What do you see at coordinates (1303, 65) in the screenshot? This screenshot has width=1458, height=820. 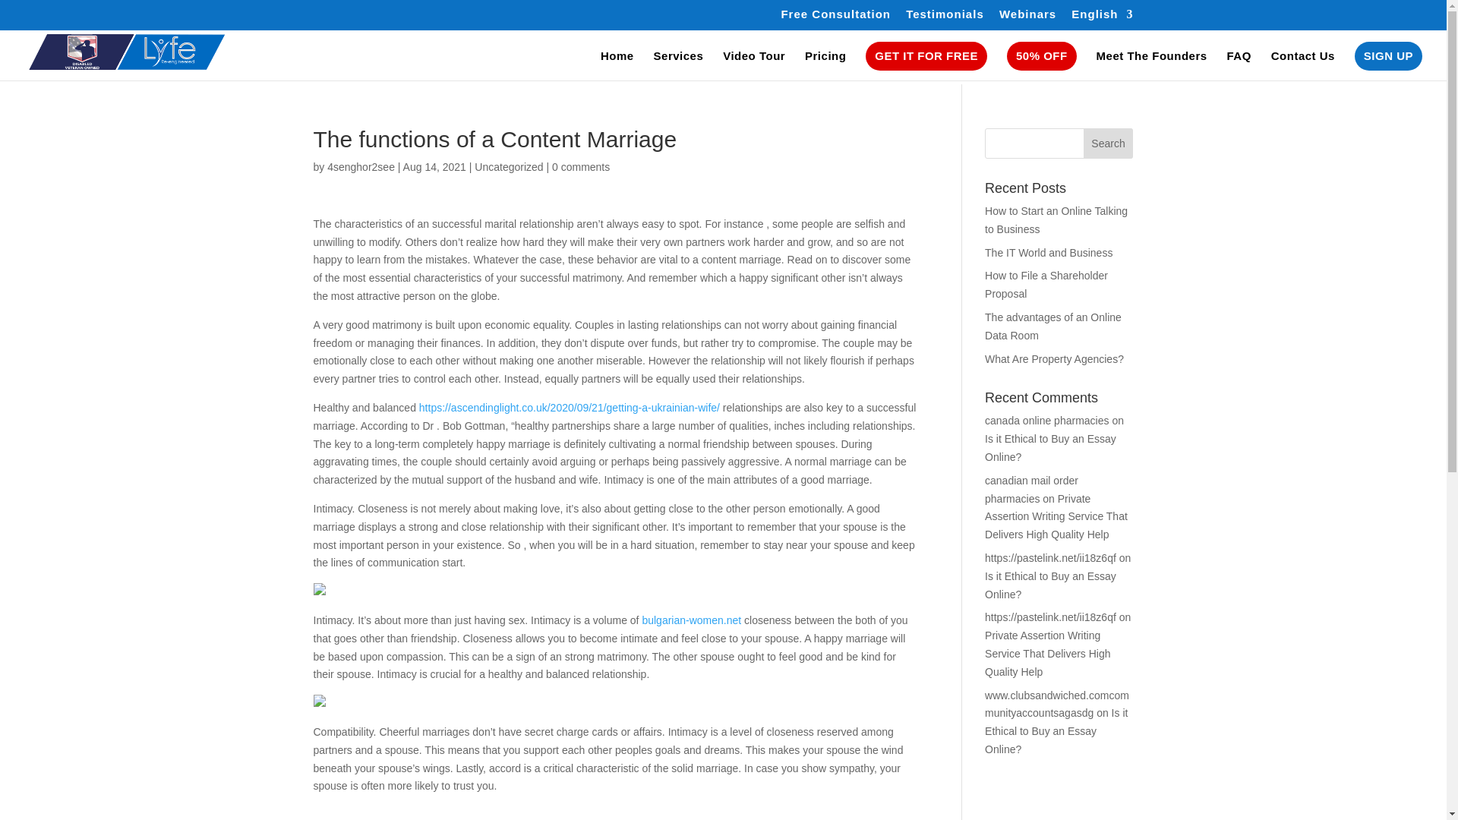 I see `Contact Us` at bounding box center [1303, 65].